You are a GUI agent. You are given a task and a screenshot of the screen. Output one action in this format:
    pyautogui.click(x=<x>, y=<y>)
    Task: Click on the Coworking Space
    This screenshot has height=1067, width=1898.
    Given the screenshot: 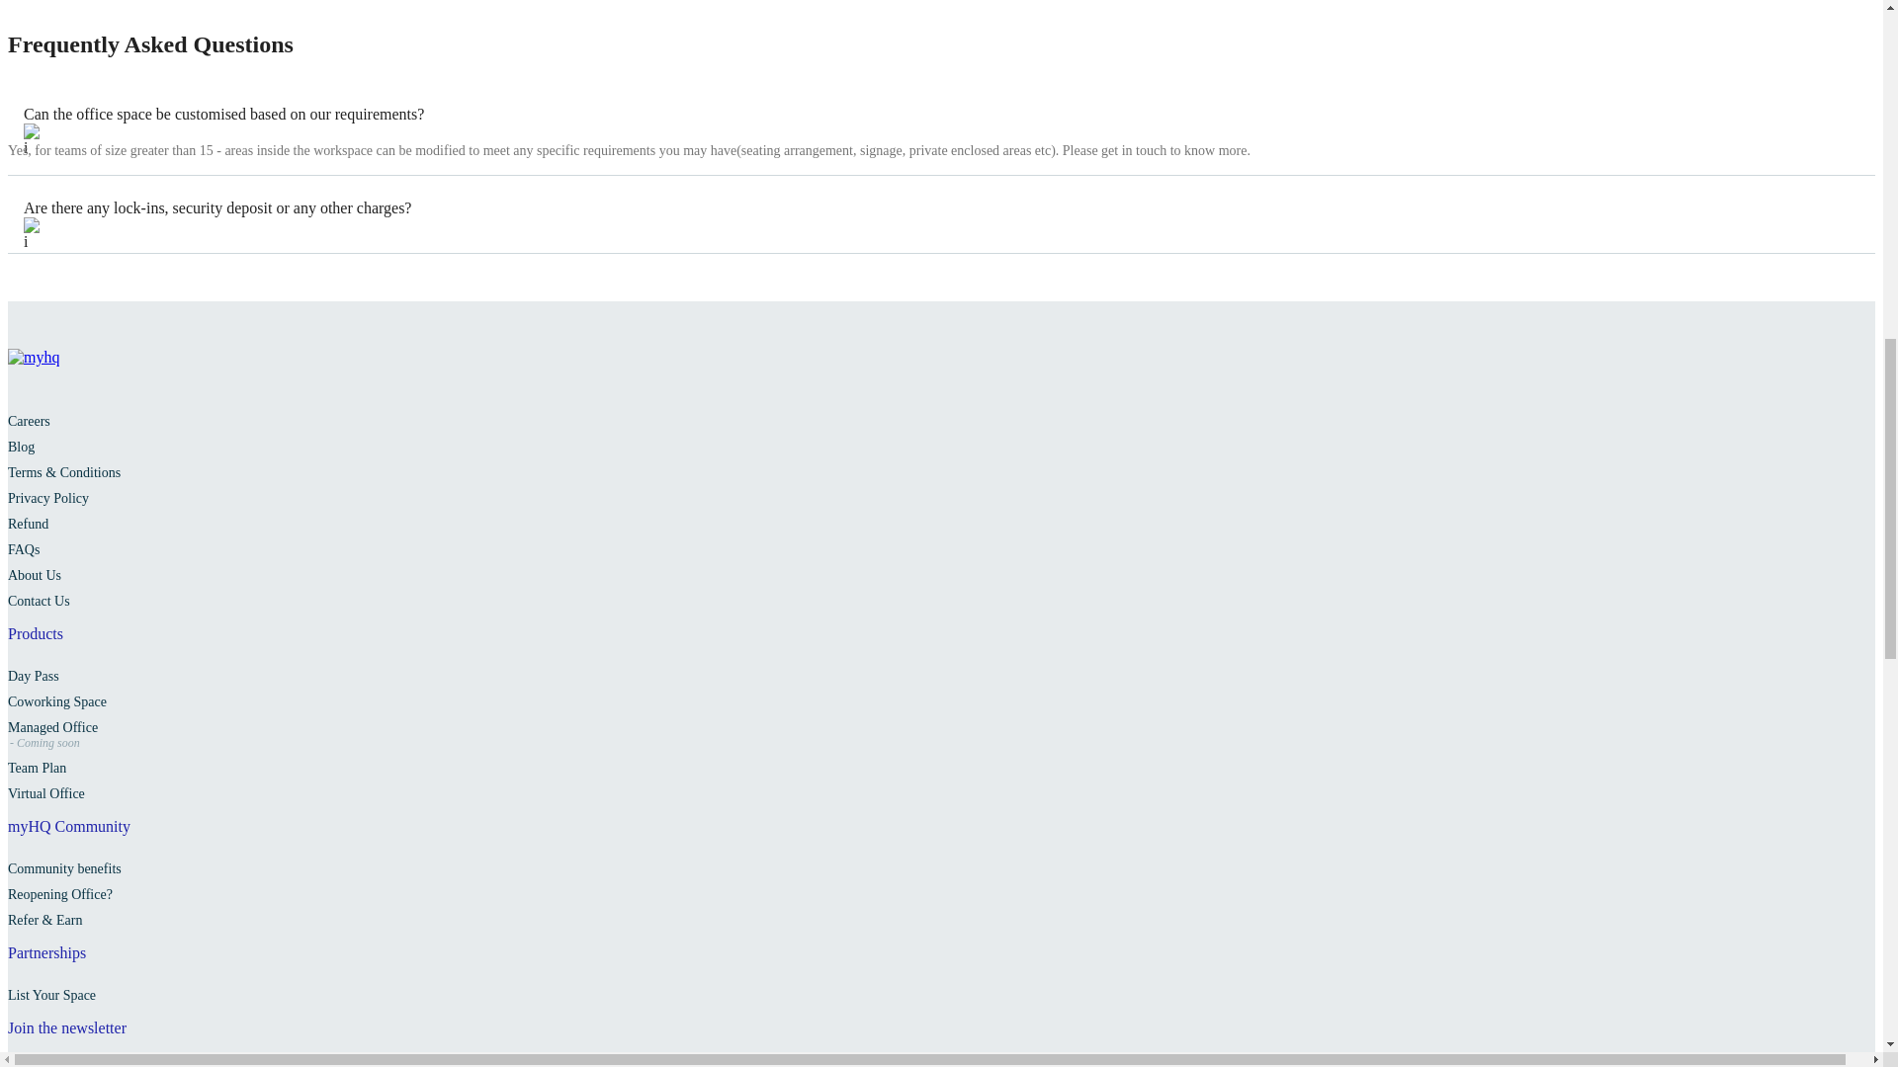 What is the action you would take?
    pyautogui.click(x=56, y=701)
    